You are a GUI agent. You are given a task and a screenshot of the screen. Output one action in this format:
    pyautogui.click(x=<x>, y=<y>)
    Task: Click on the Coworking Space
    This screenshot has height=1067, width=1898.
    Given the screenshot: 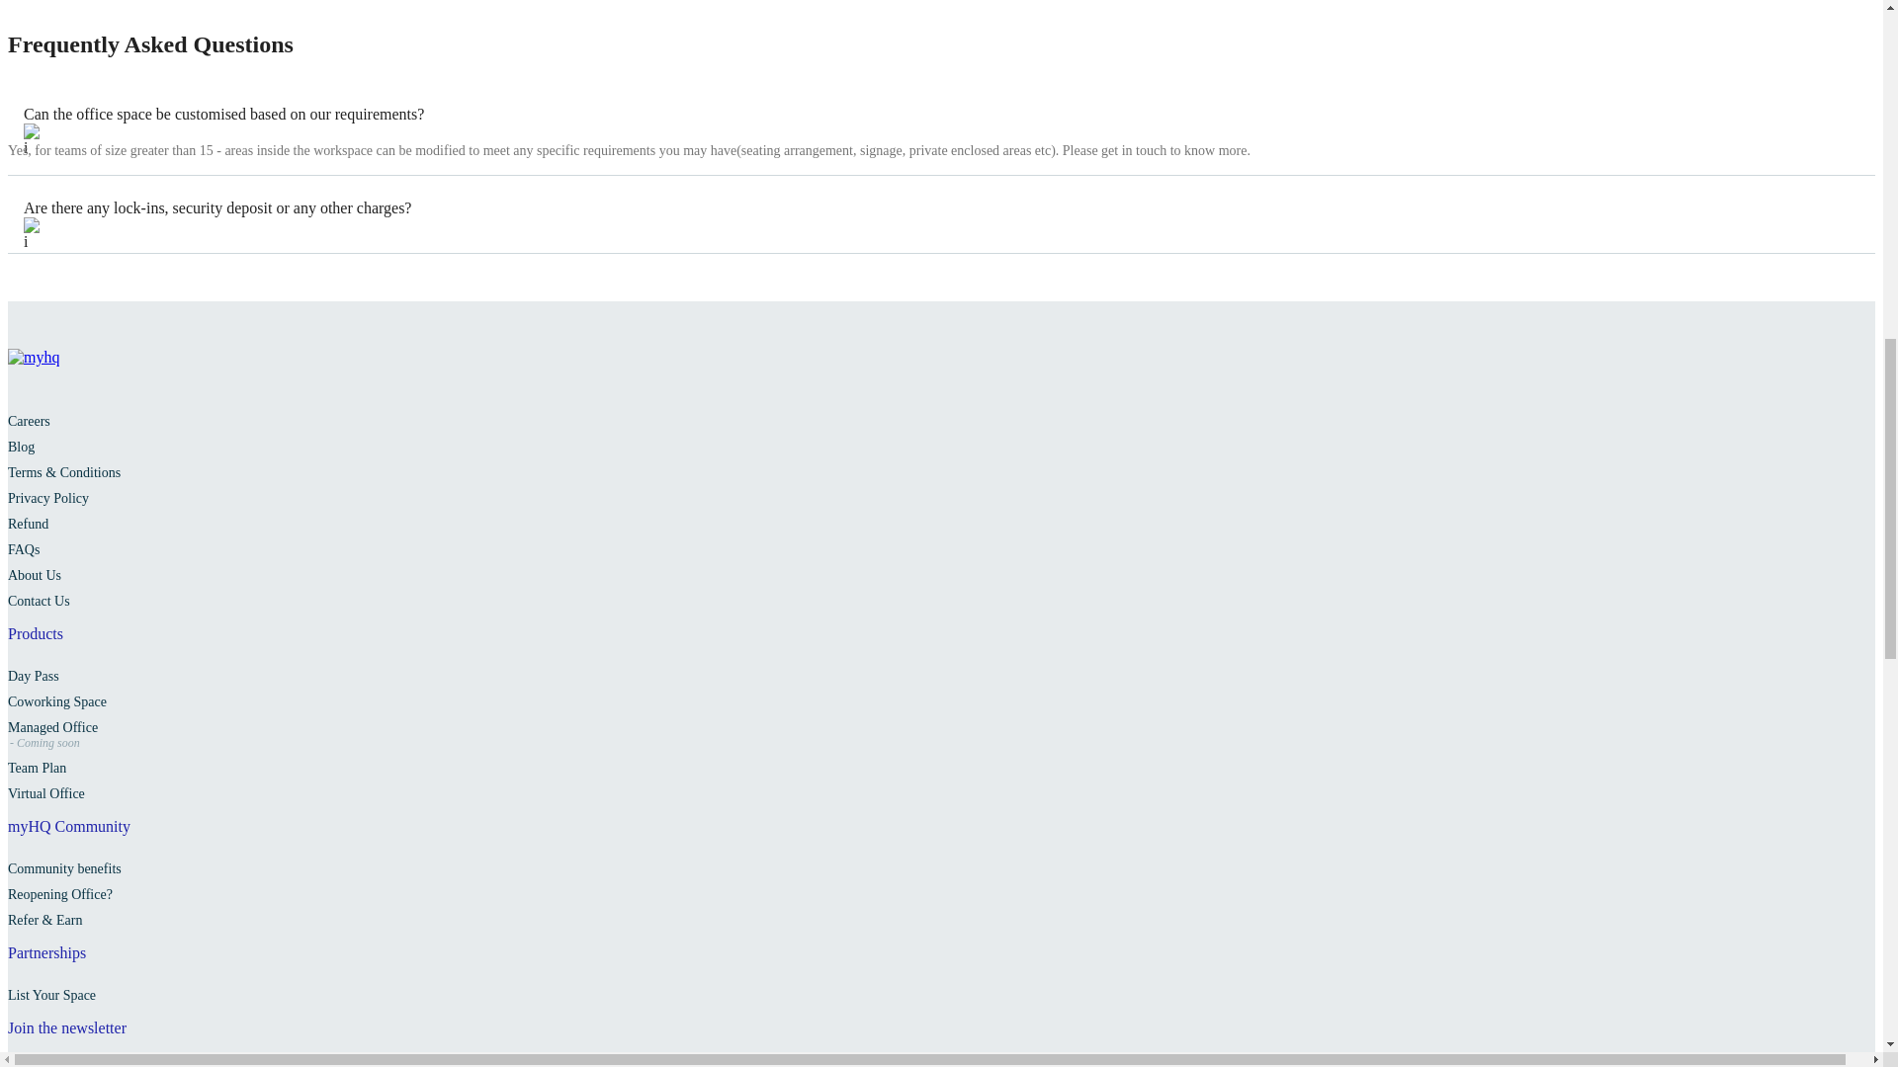 What is the action you would take?
    pyautogui.click(x=56, y=701)
    